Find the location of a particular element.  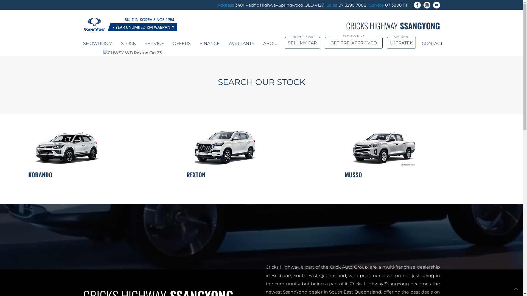

OFFERS is located at coordinates (182, 43).